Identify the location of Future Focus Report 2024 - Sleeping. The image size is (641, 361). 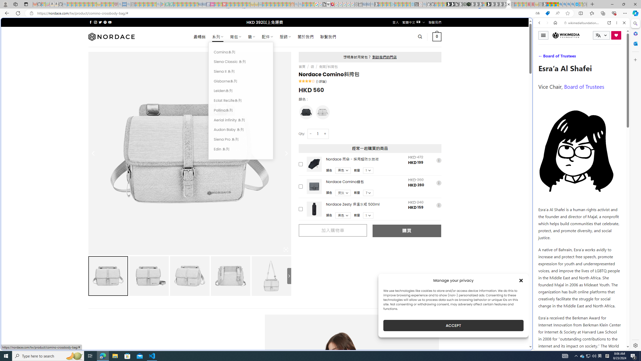
(464, 4).